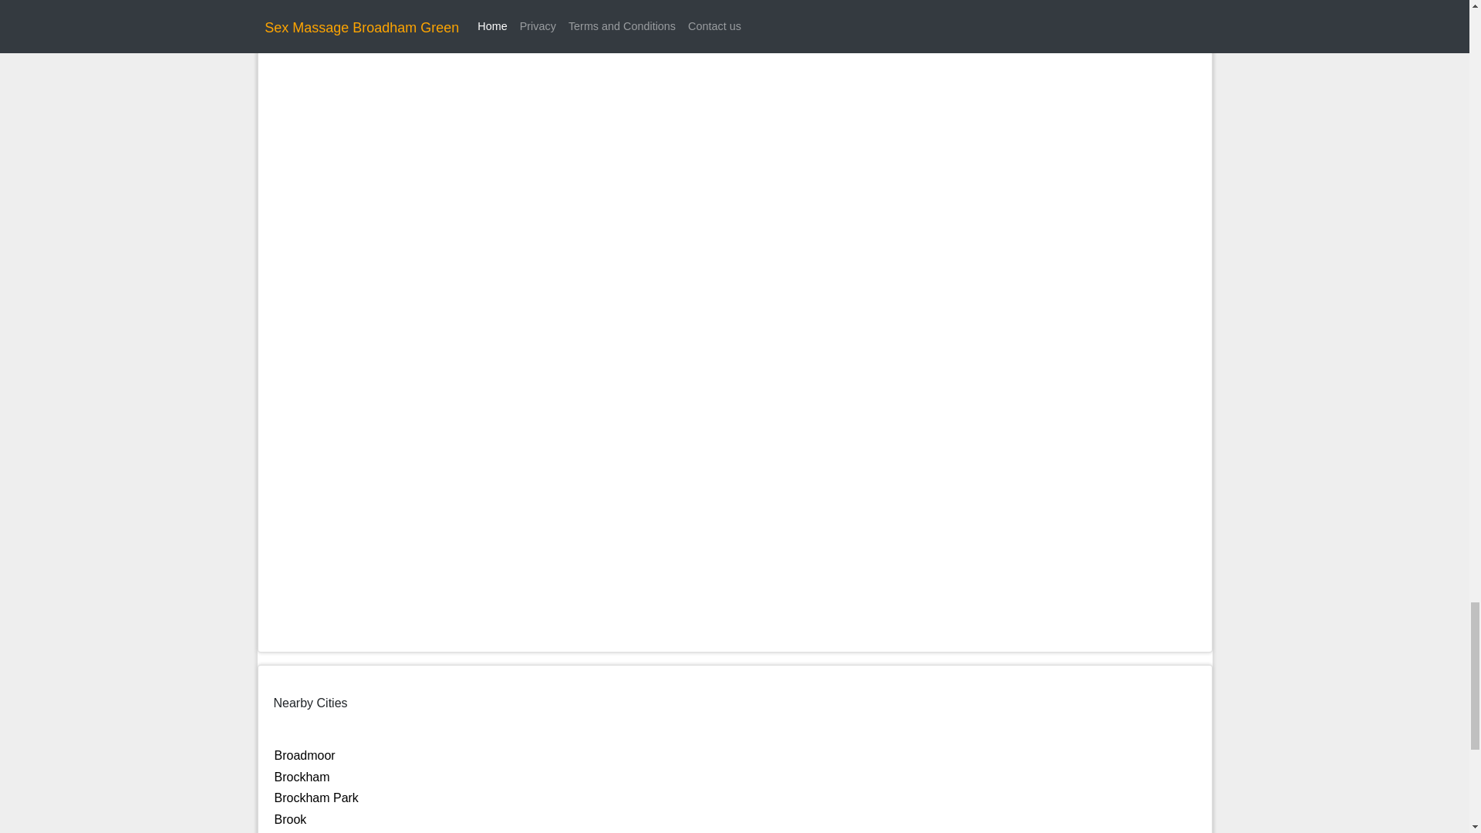 This screenshot has height=833, width=1481. Describe the element at coordinates (305, 755) in the screenshot. I see `Broadmoor` at that location.